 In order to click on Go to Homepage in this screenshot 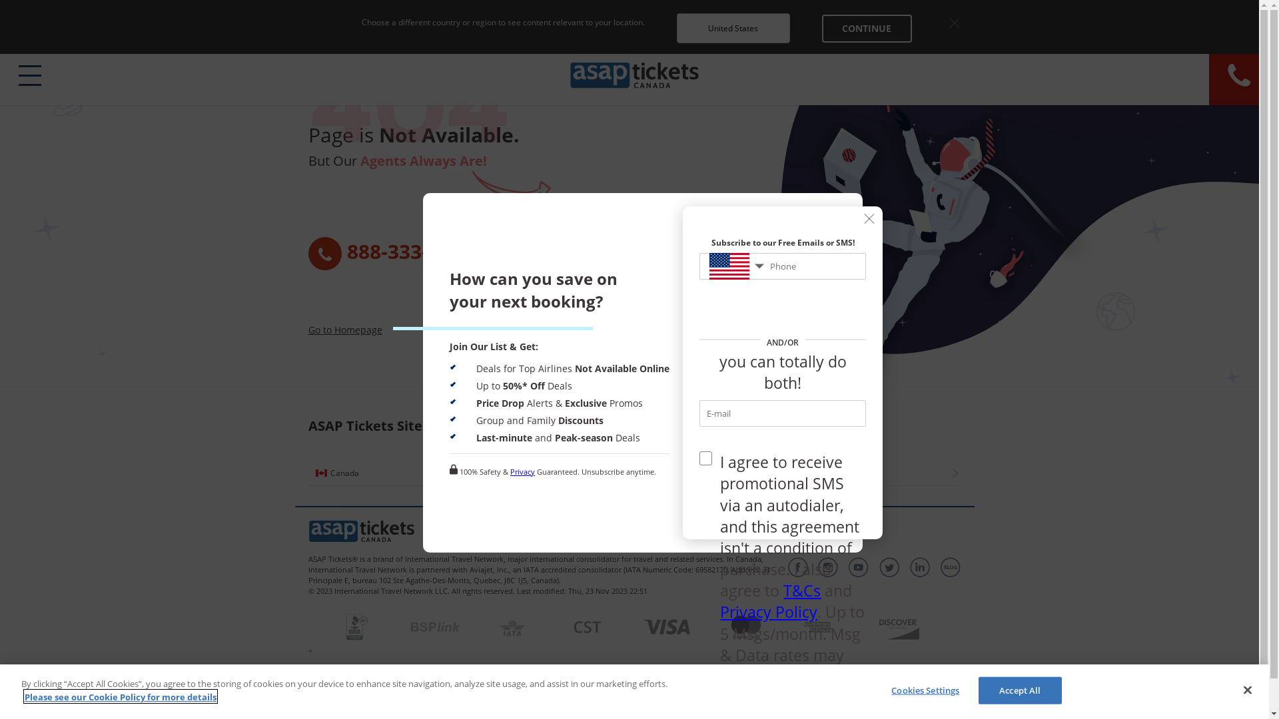, I will do `click(345, 330)`.